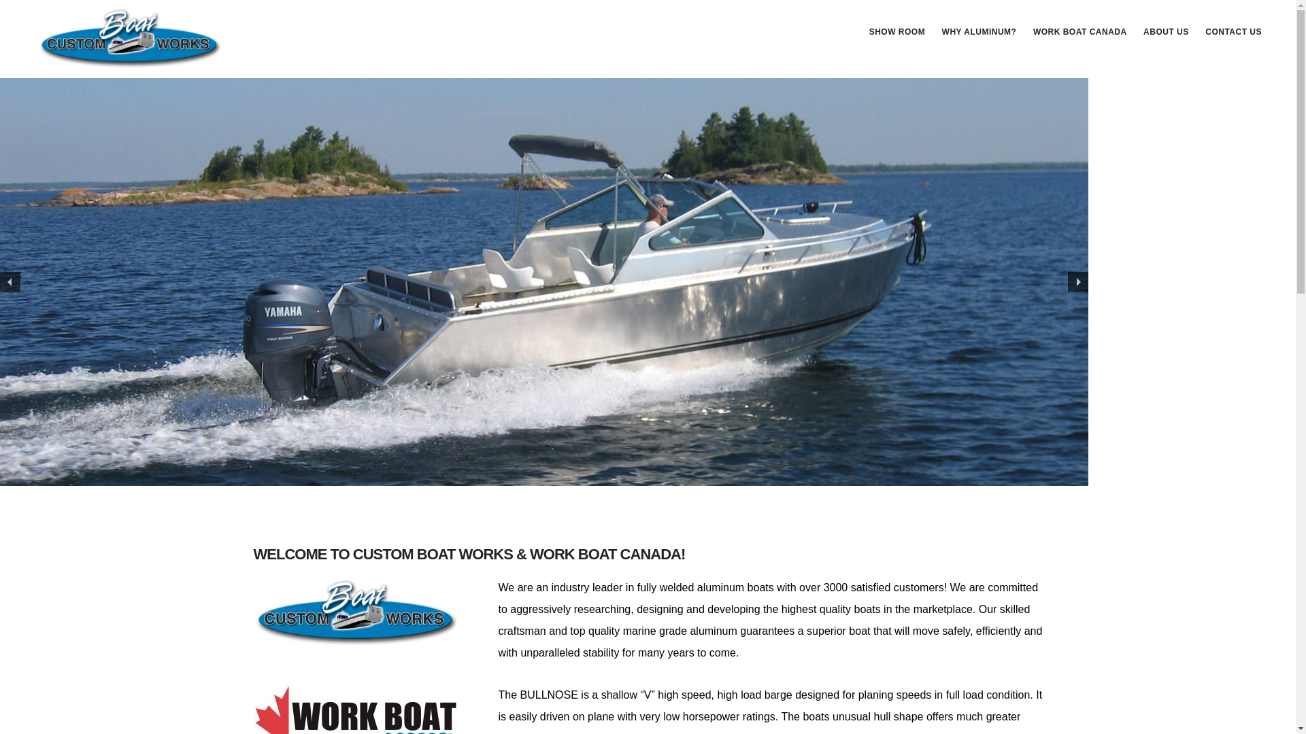 The height and width of the screenshot is (734, 1306). Describe the element at coordinates (129, 38) in the screenshot. I see `CUSTOM BOAT WORKS` at that location.